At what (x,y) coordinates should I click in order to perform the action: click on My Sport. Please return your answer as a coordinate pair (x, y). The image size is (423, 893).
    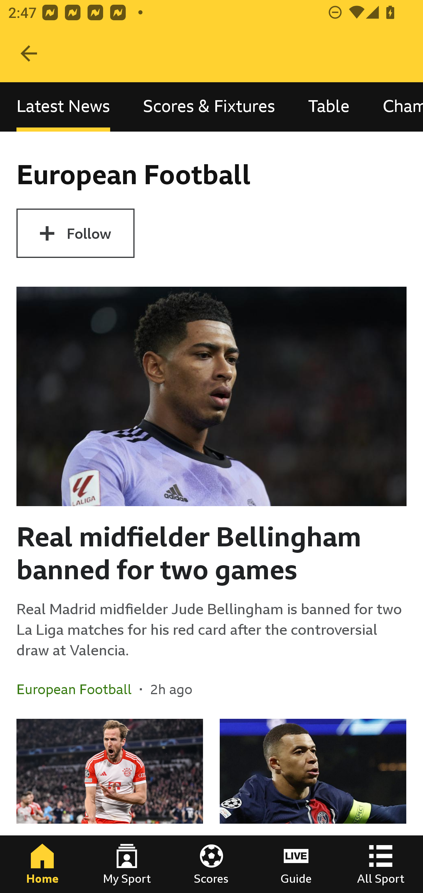
    Looking at the image, I should click on (127, 864).